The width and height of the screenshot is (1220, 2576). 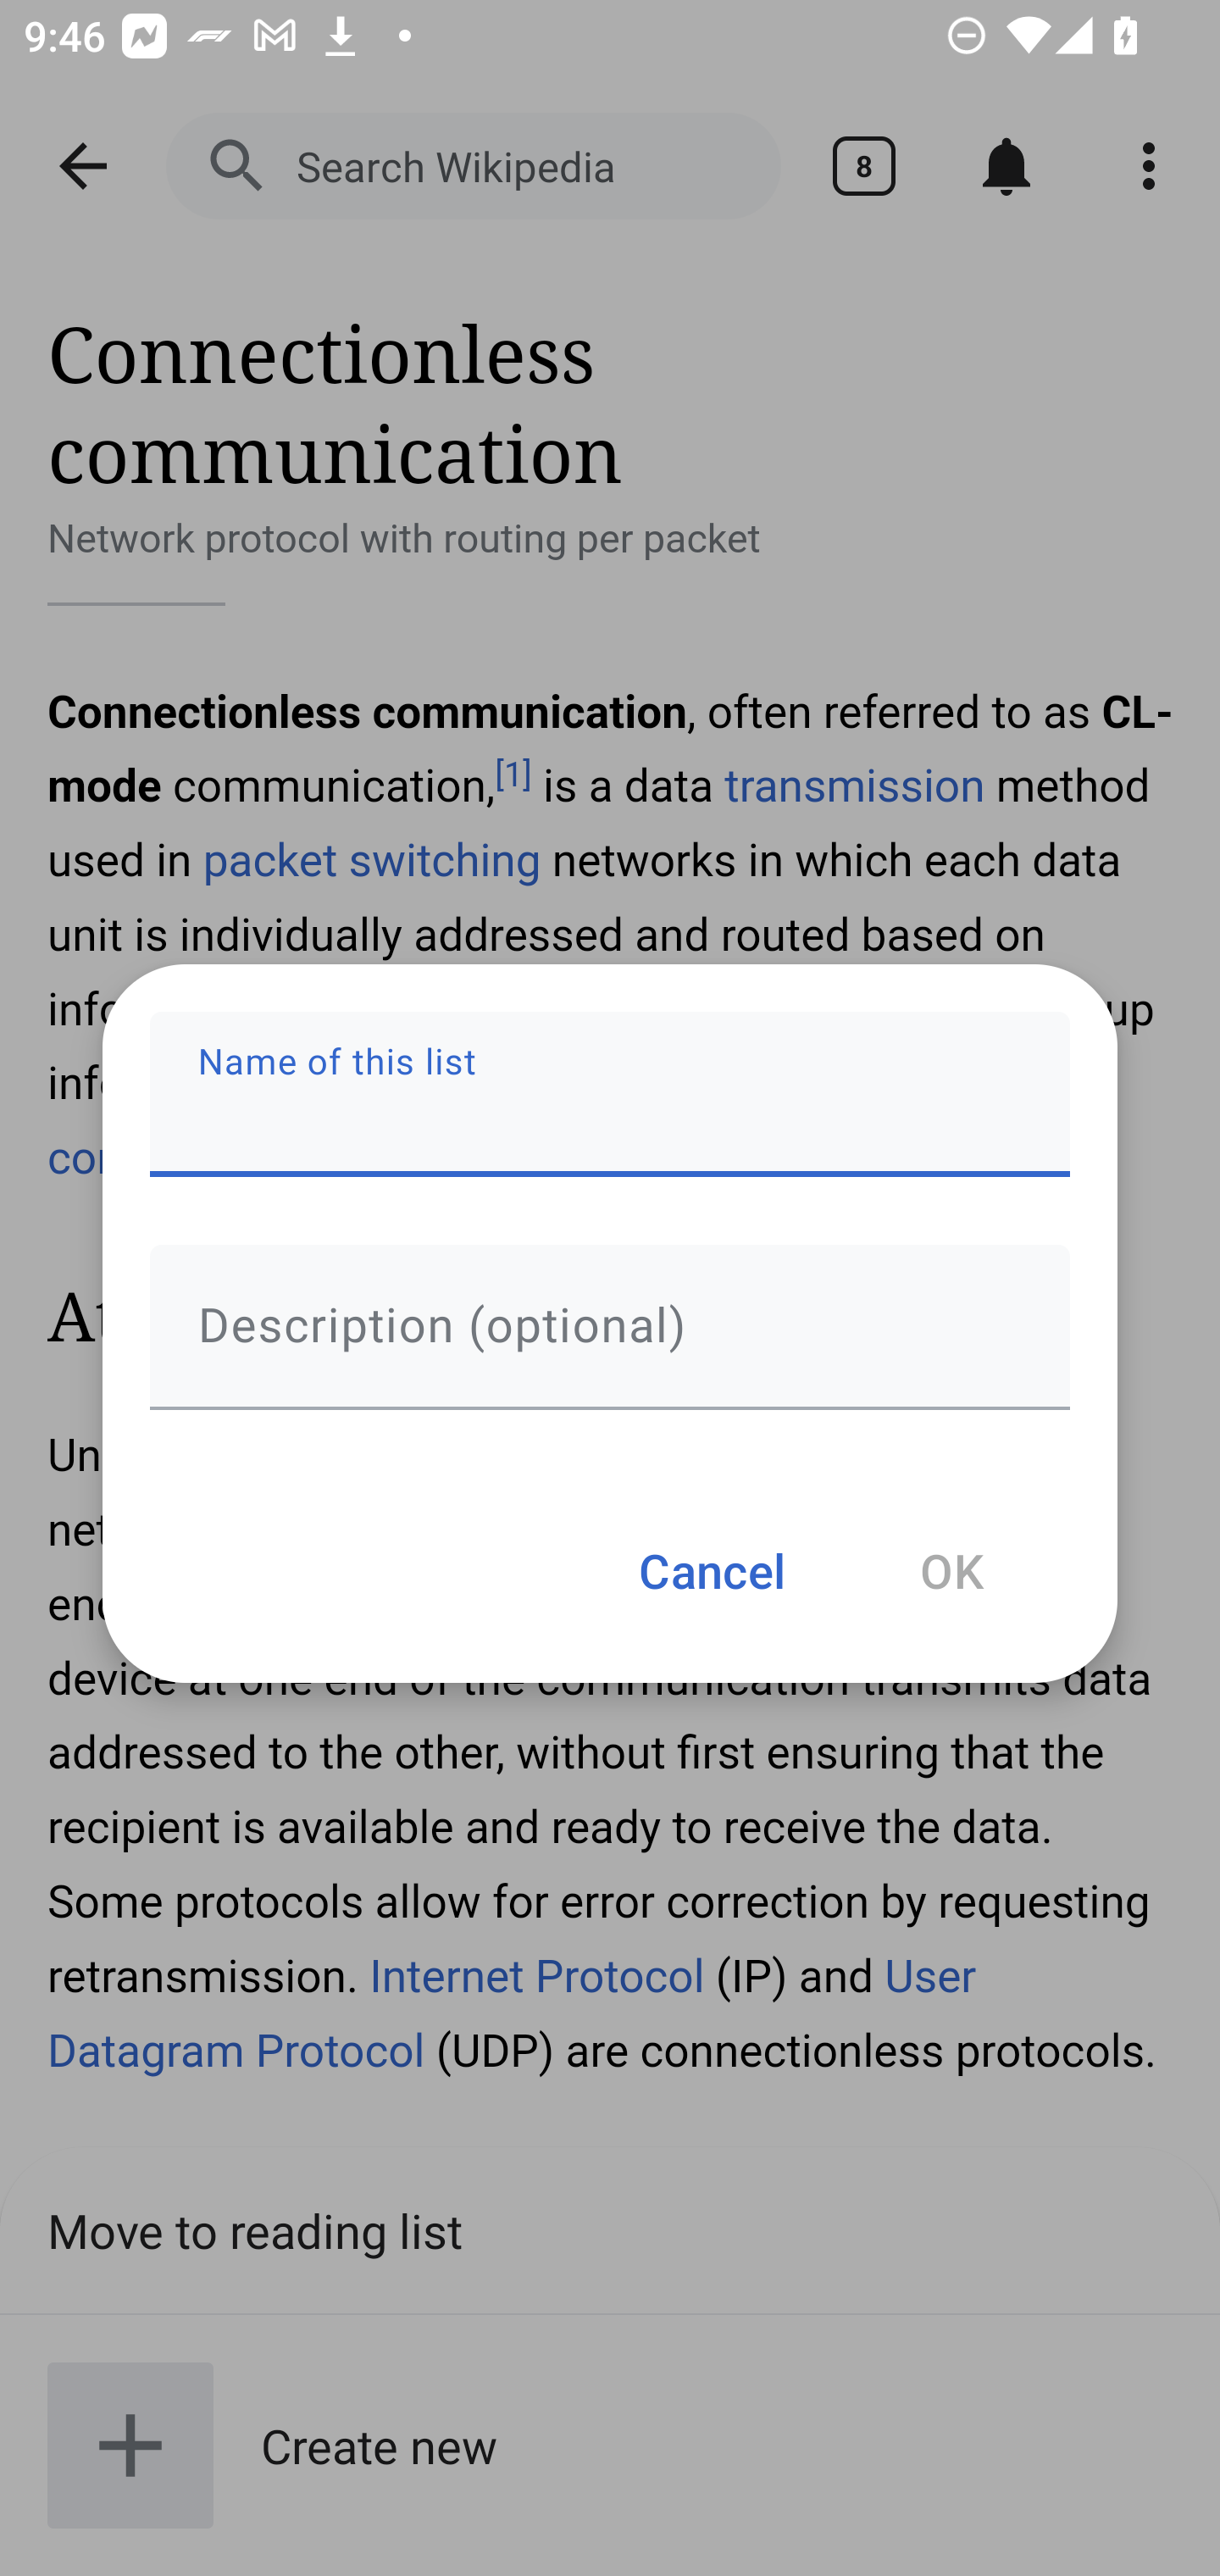 What do you see at coordinates (610, 1095) in the screenshot?
I see `Name of this list` at bounding box center [610, 1095].